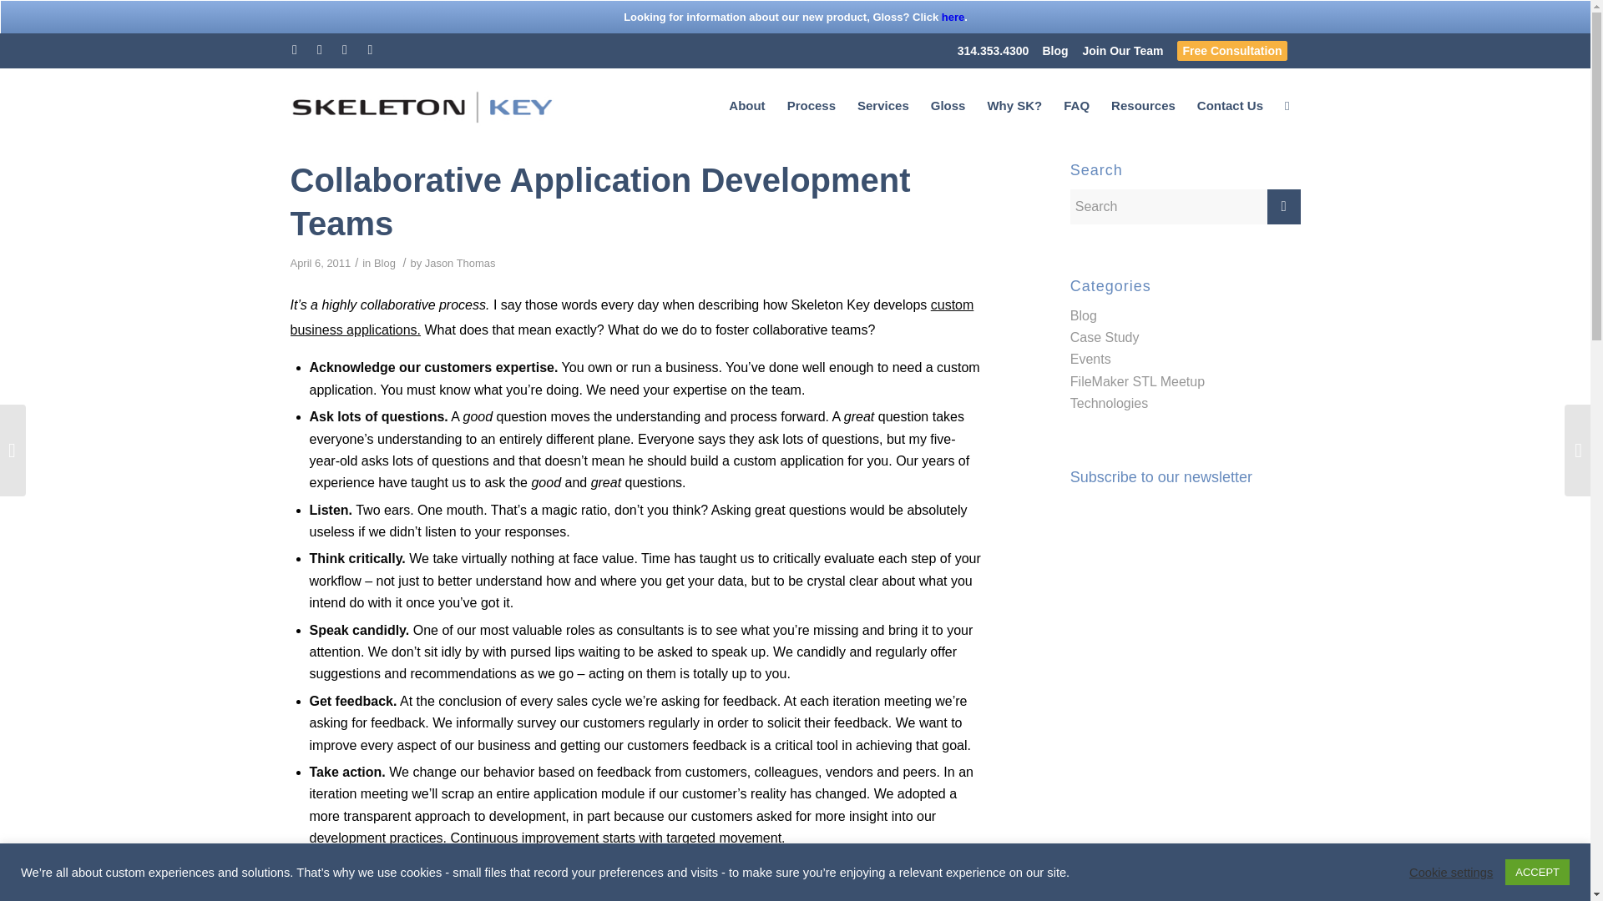 The height and width of the screenshot is (901, 1603). What do you see at coordinates (384, 262) in the screenshot?
I see `Blog` at bounding box center [384, 262].